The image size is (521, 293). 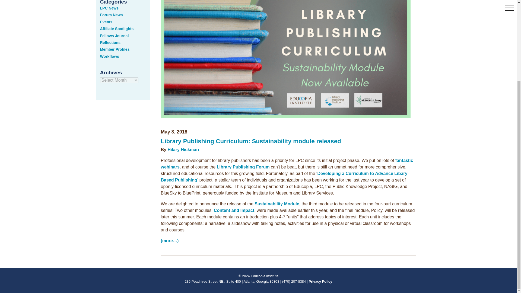 I want to click on Reflections, so click(x=110, y=43).